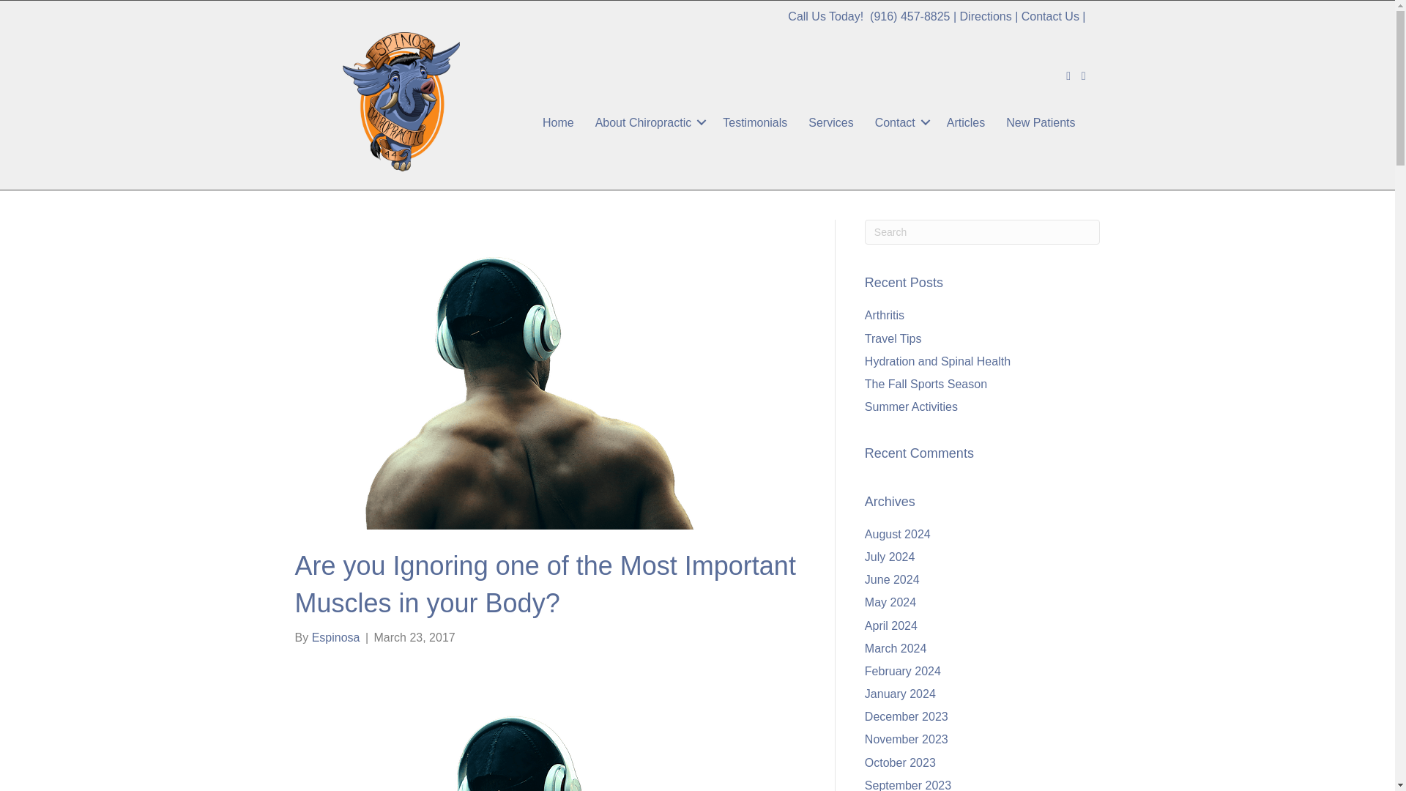 The height and width of the screenshot is (791, 1406). I want to click on February 2024, so click(902, 671).